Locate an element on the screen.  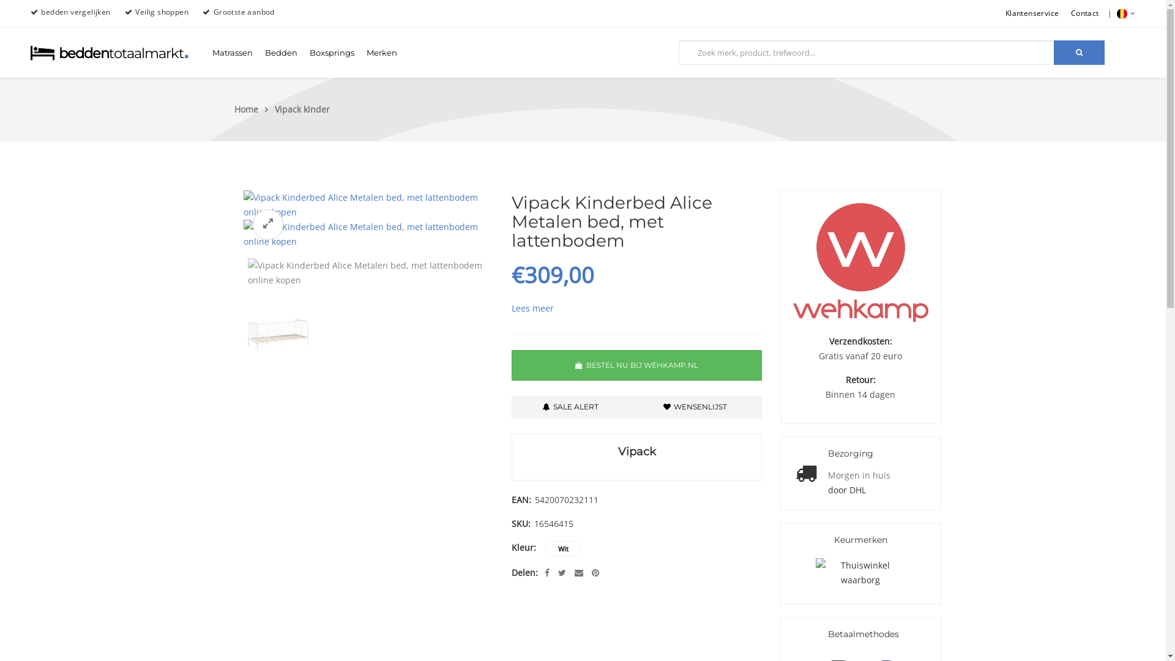
Vipack kinder is located at coordinates (302, 109).